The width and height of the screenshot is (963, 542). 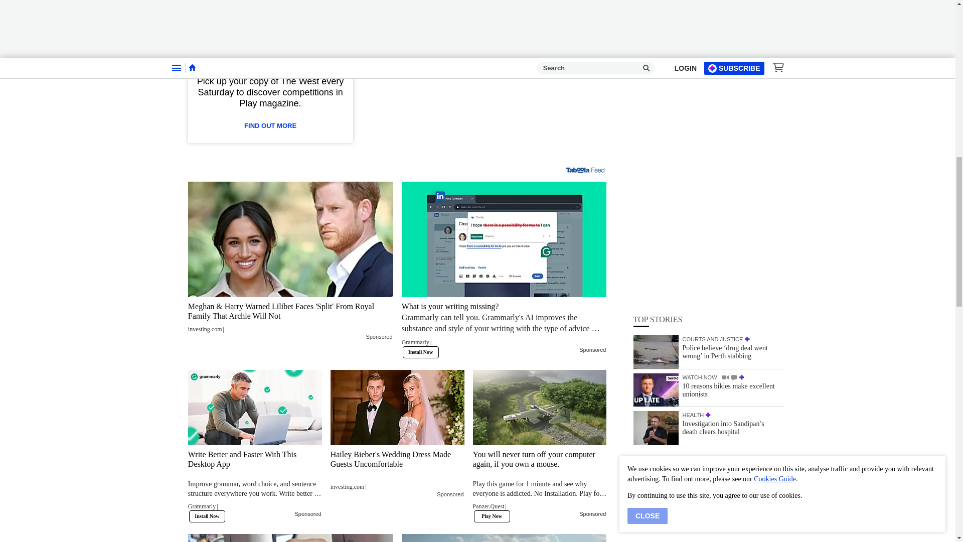 I want to click on Write Better and Faster With This Desktop App, so click(x=255, y=407).